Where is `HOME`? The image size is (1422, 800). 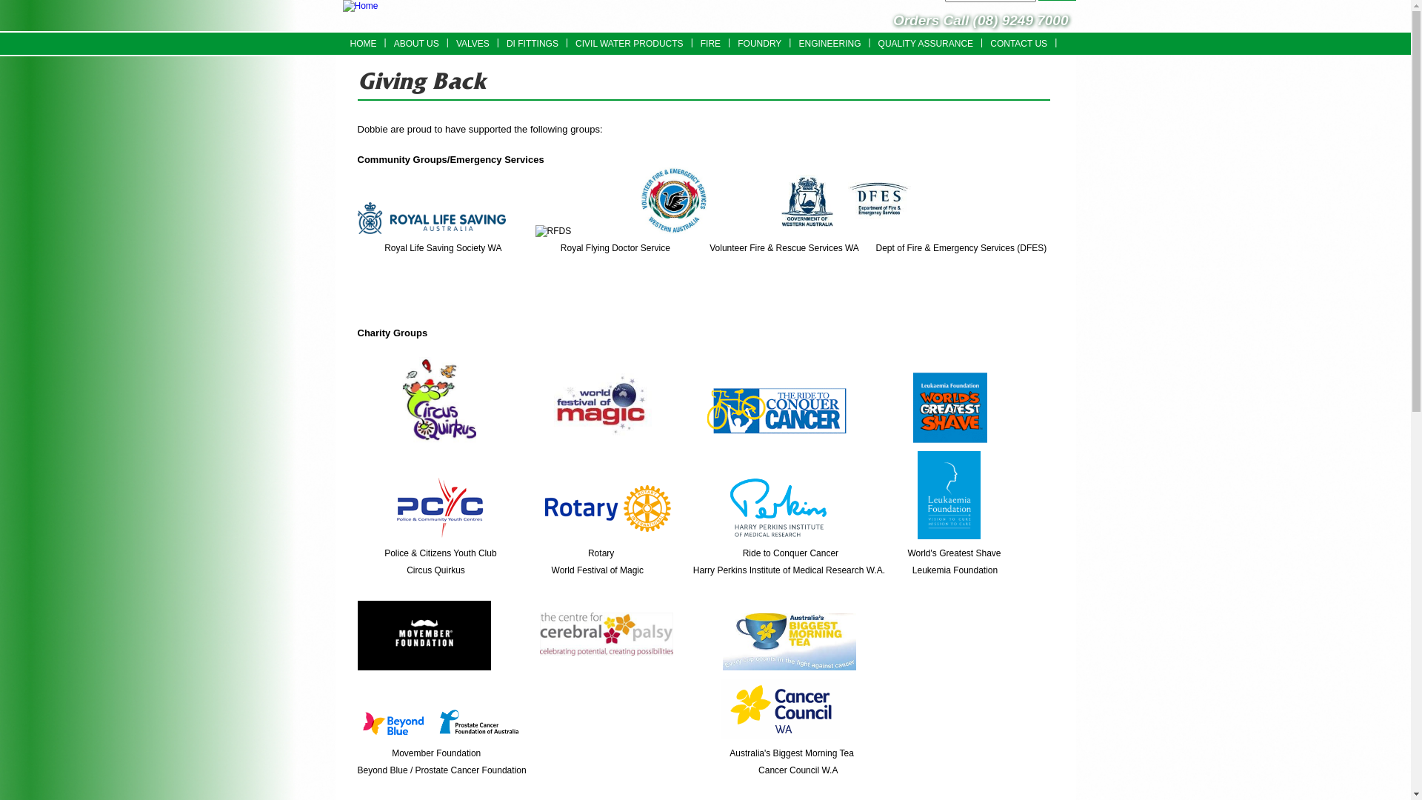
HOME is located at coordinates (363, 44).